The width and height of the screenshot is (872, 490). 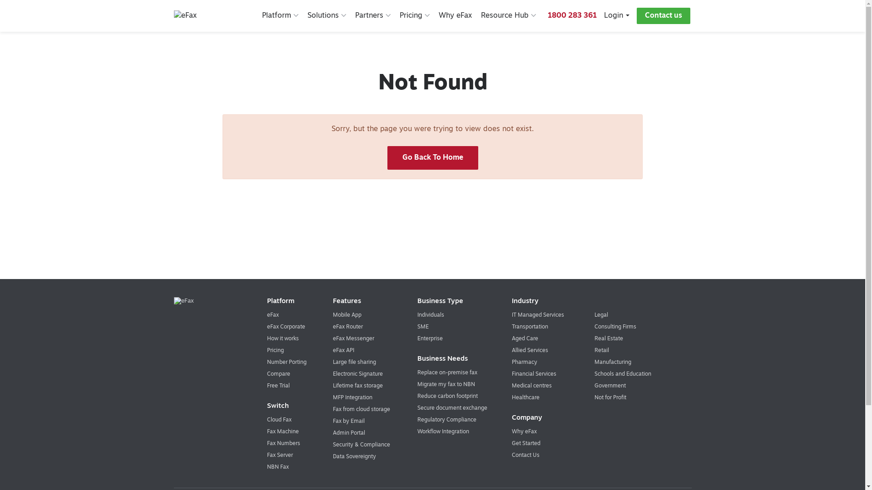 What do you see at coordinates (447, 420) in the screenshot?
I see `Regulatory Compliance` at bounding box center [447, 420].